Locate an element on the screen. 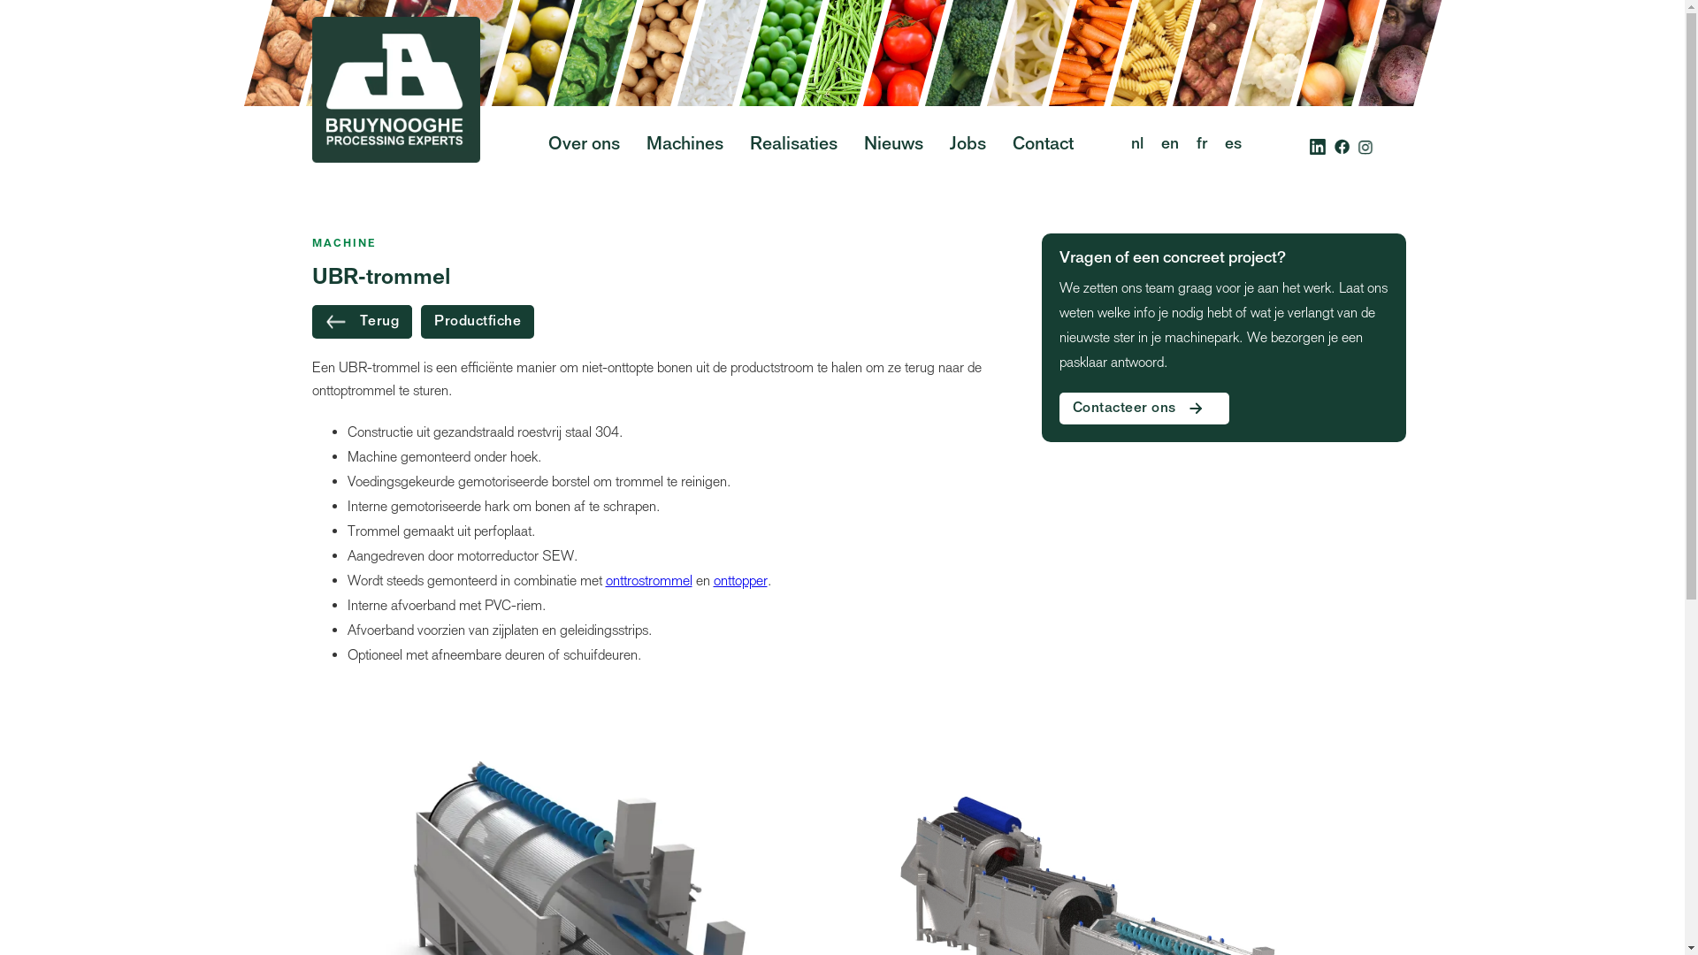 This screenshot has width=1698, height=955. Nieuws is located at coordinates (893, 146).